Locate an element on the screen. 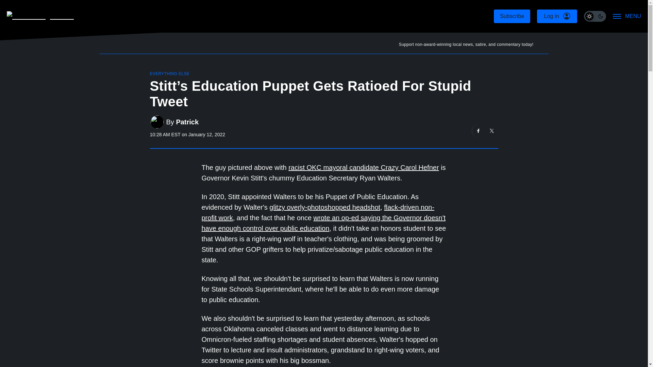  racist OKC mayoral candidate Crazy Carol Hefner is located at coordinates (364, 167).